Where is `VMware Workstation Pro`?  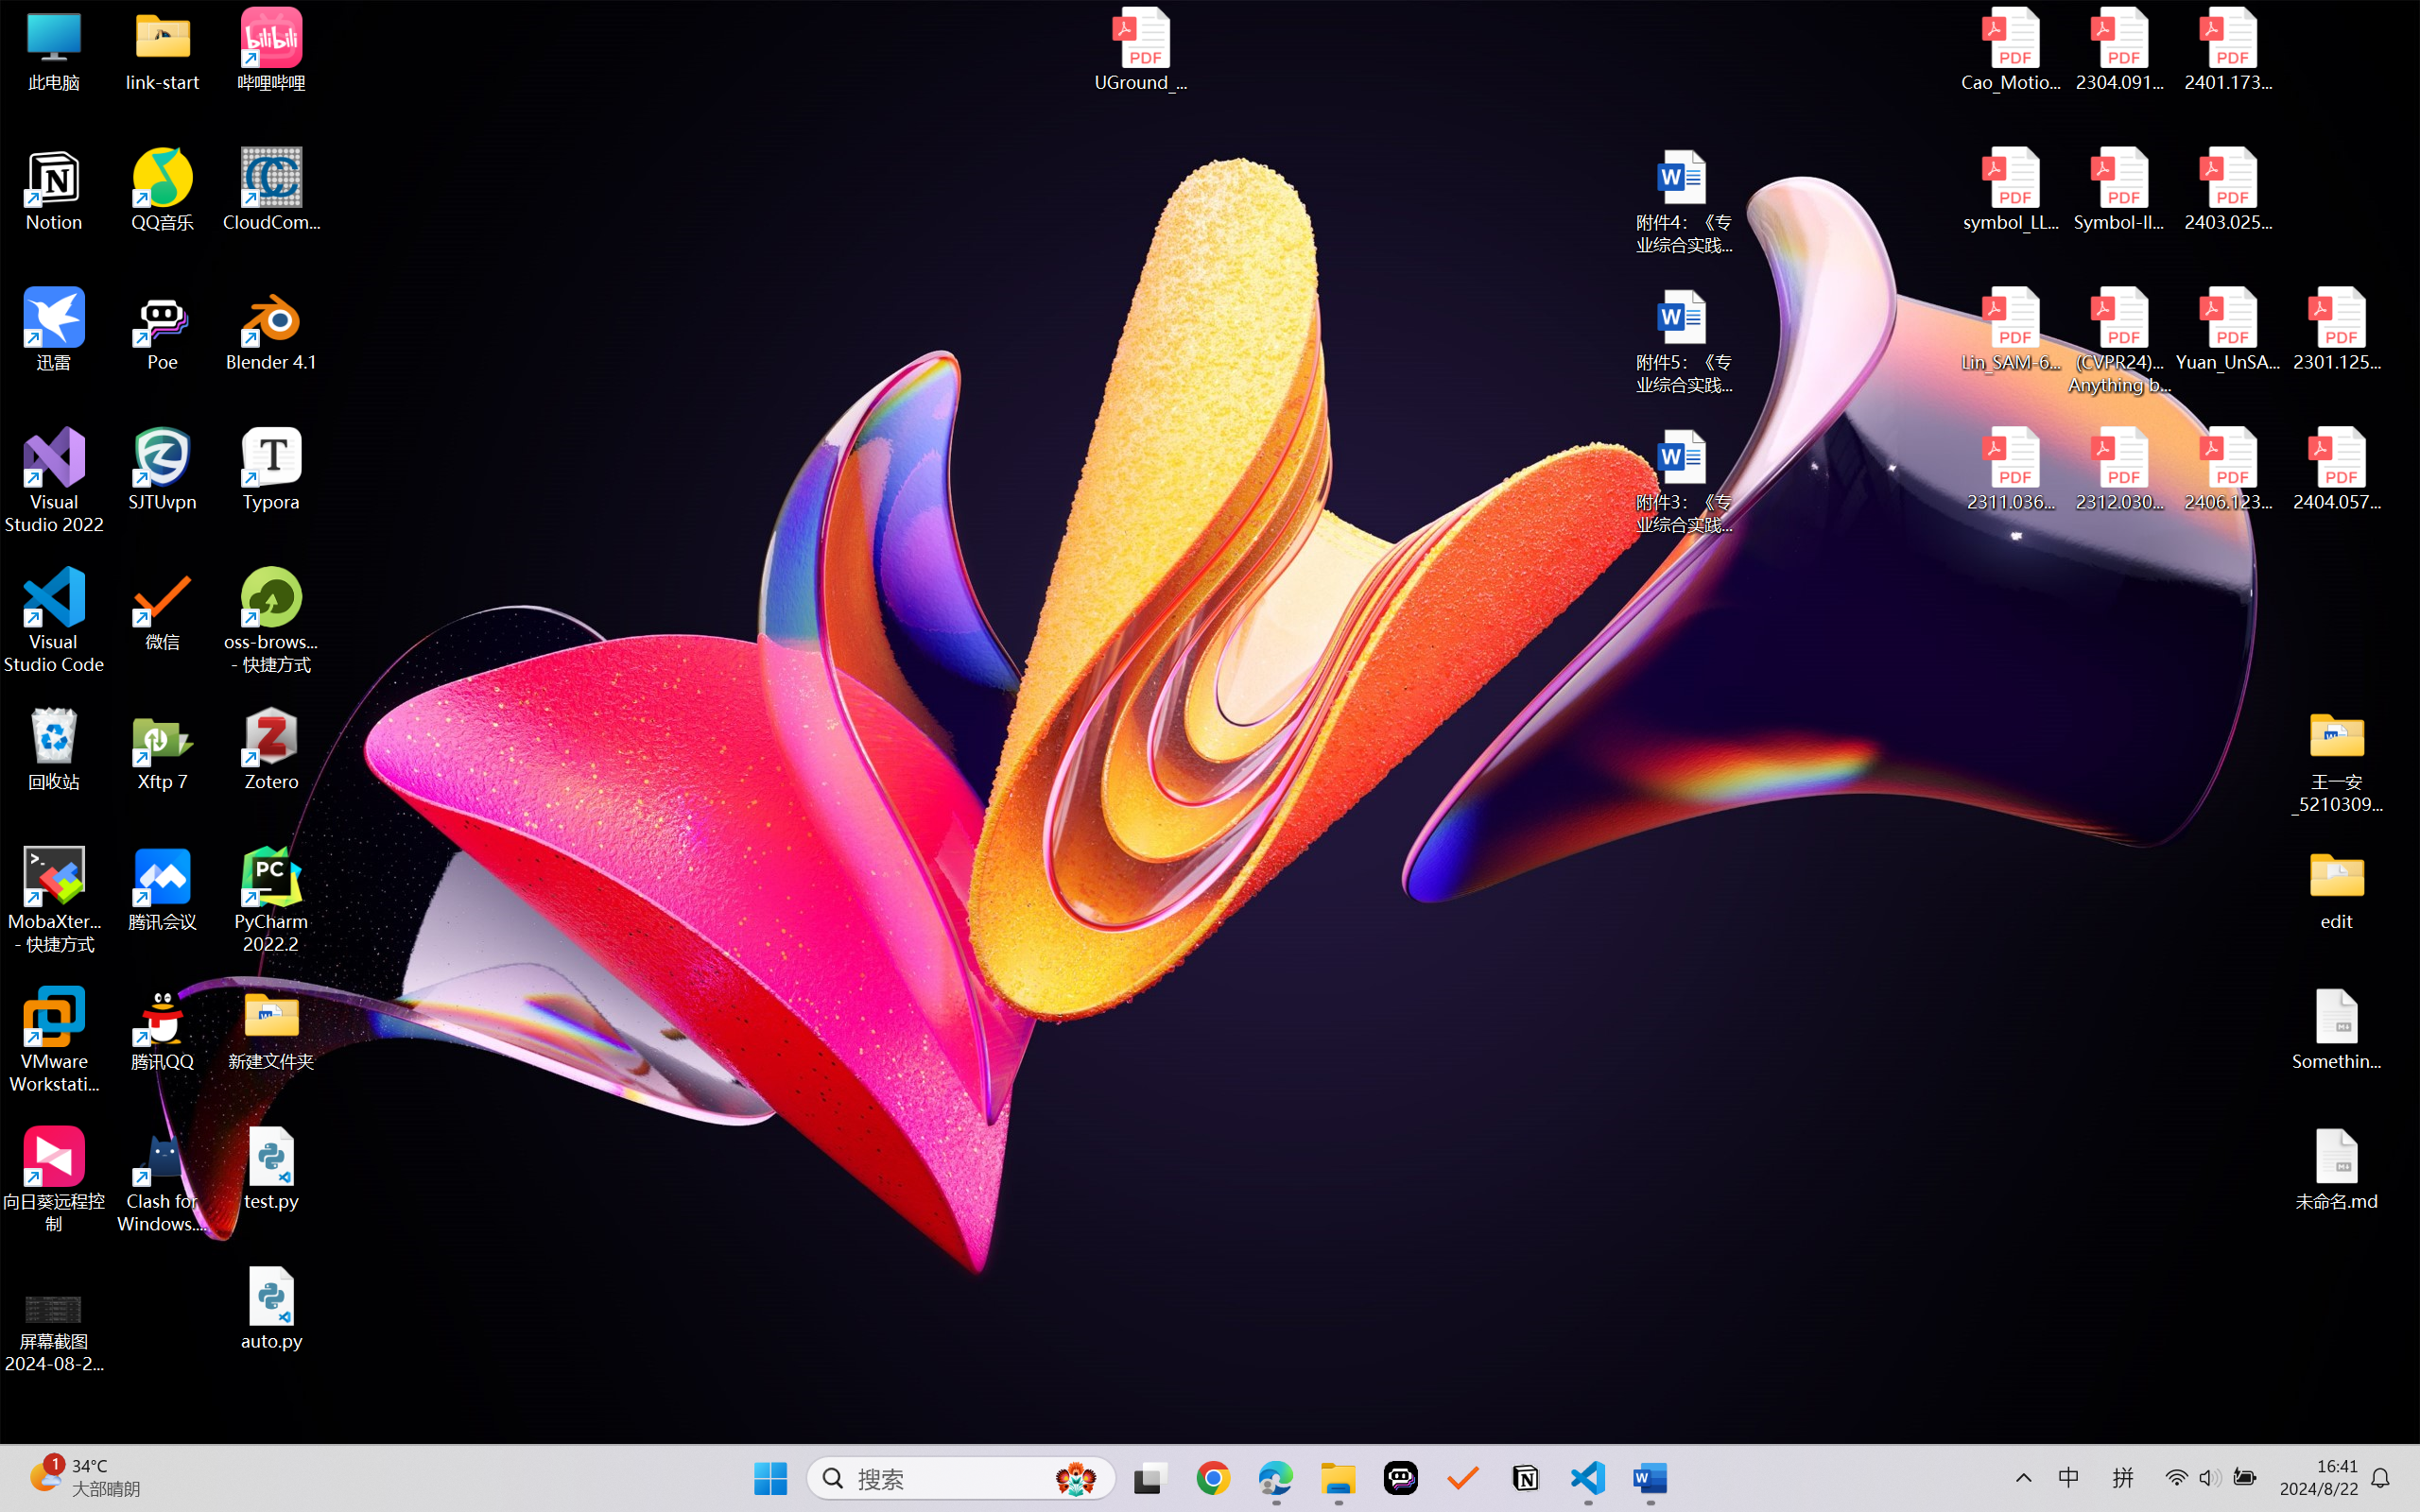 VMware Workstation Pro is located at coordinates (55, 1040).